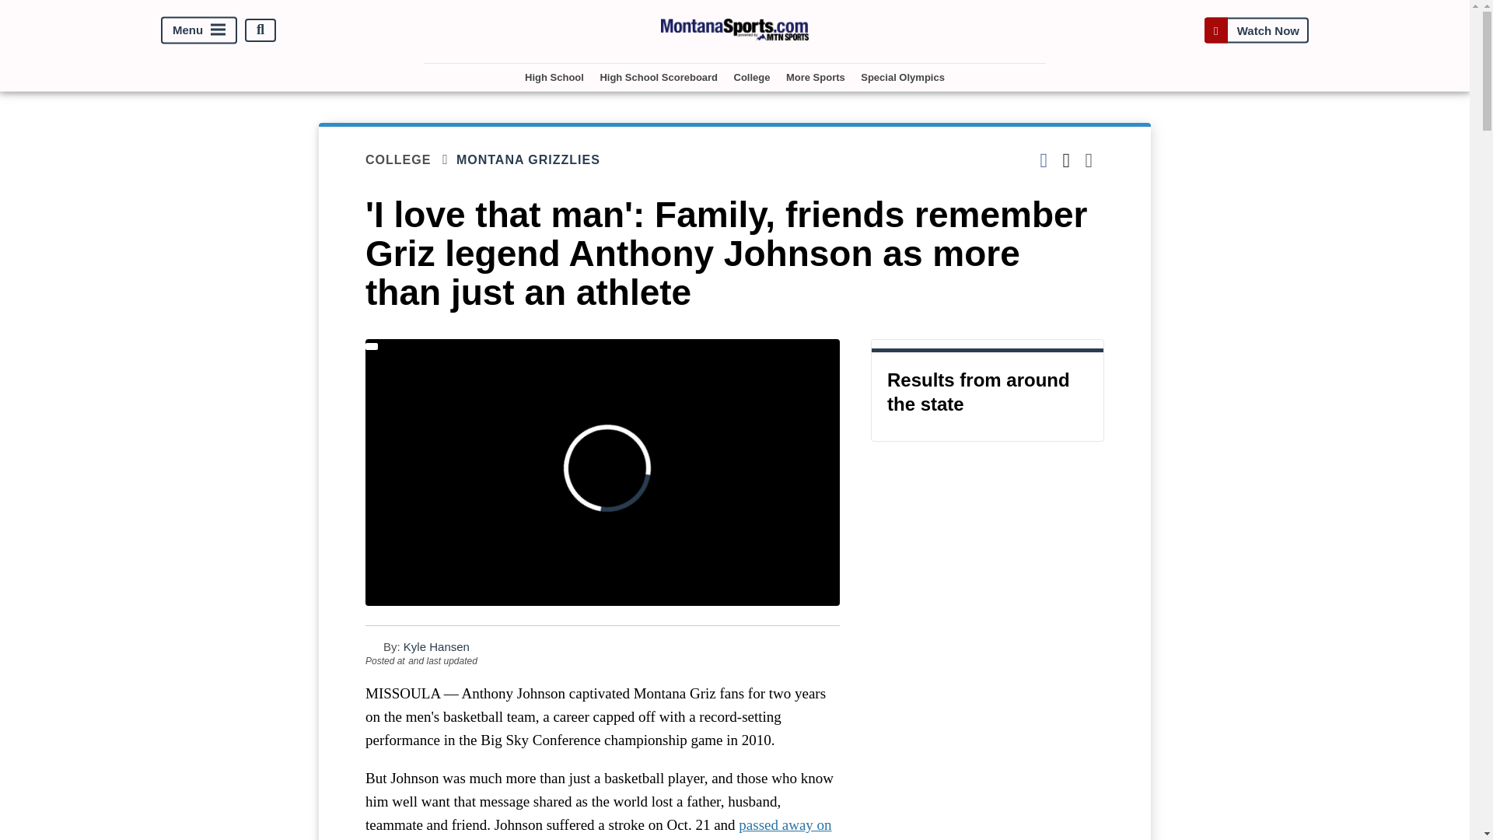 This screenshot has width=1493, height=840. What do you see at coordinates (411, 160) in the screenshot?
I see `COLLEGE` at bounding box center [411, 160].